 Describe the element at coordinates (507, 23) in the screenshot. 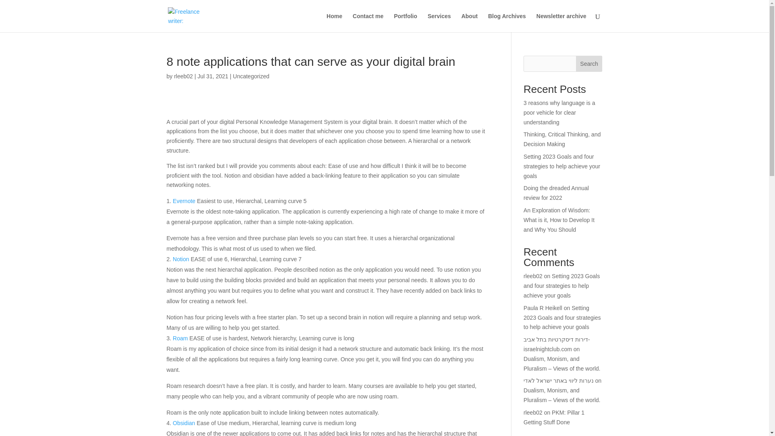

I see `Blog Archives` at that location.